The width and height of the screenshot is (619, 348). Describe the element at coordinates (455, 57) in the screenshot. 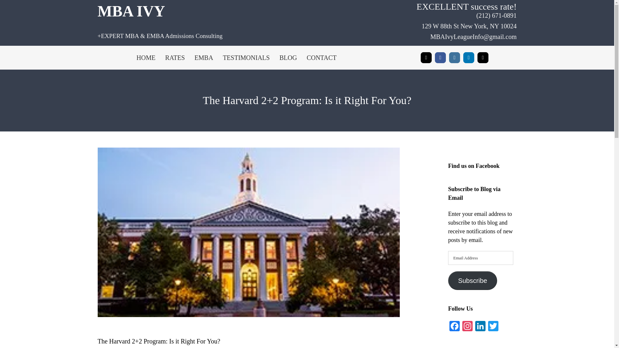

I see `Instagram` at that location.